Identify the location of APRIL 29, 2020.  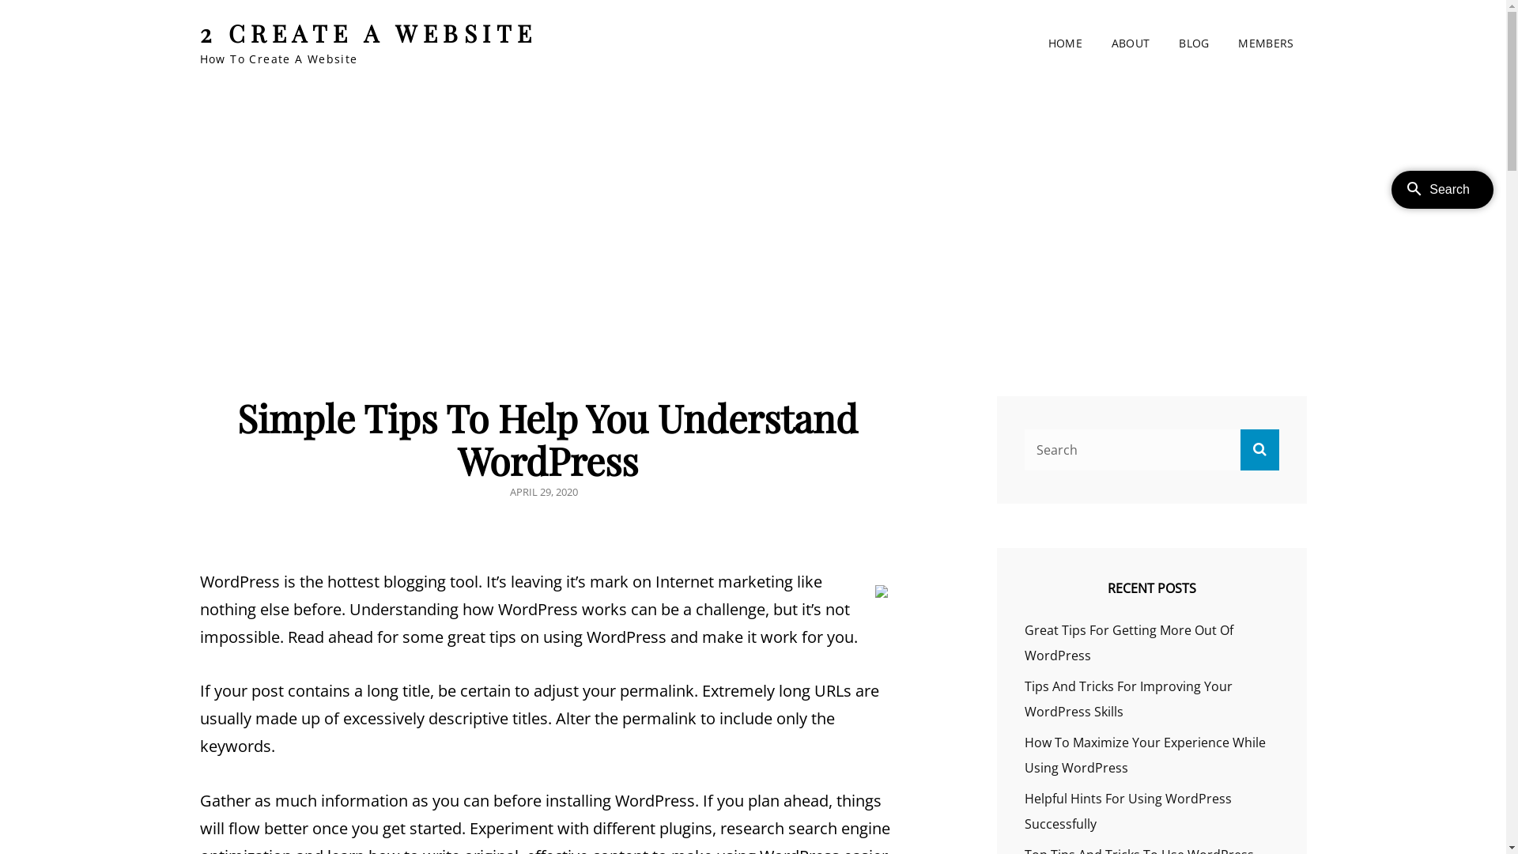
(543, 492).